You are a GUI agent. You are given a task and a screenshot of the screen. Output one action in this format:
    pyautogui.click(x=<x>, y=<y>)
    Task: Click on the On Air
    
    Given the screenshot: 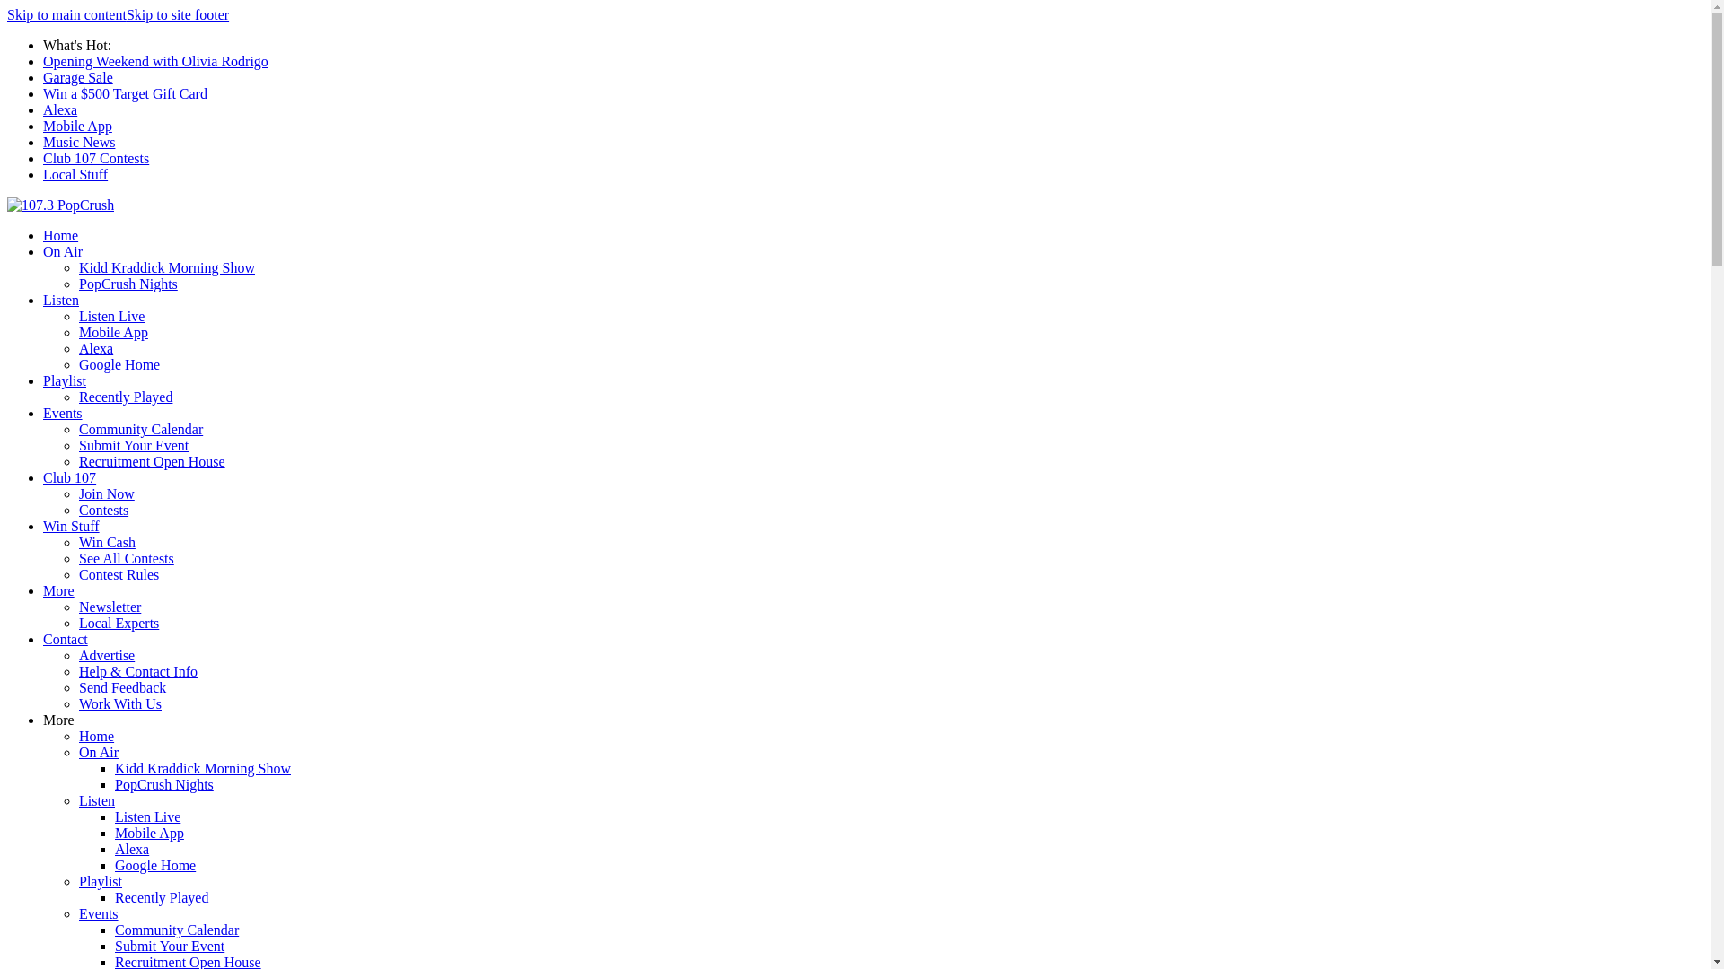 What is the action you would take?
    pyautogui.click(x=99, y=752)
    